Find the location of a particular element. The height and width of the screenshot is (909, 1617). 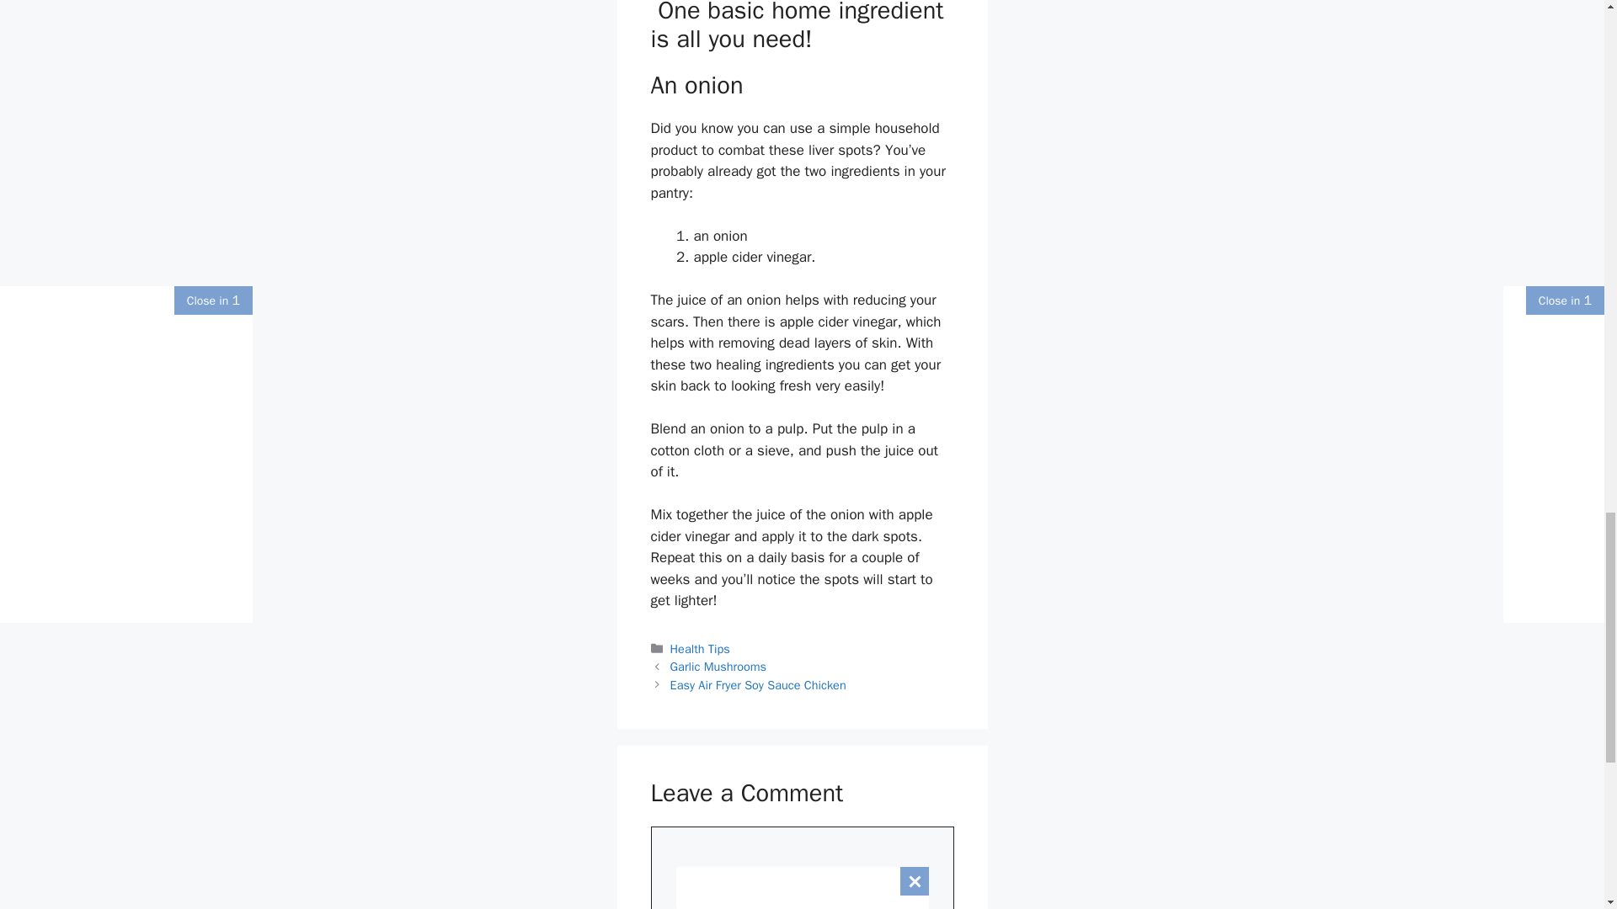

Health Tips is located at coordinates (701, 648).